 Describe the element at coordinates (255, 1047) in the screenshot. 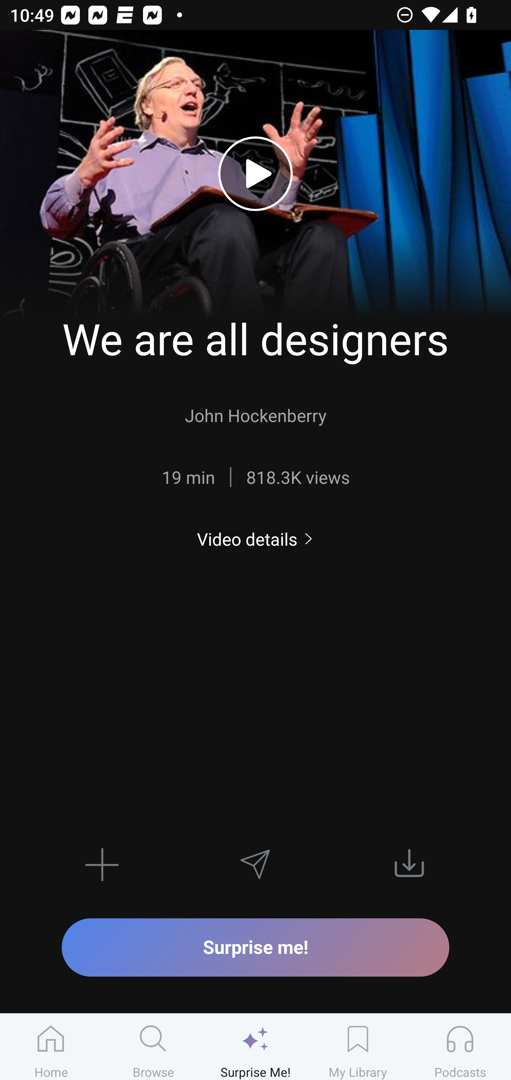

I see `Surprise Me!` at that location.